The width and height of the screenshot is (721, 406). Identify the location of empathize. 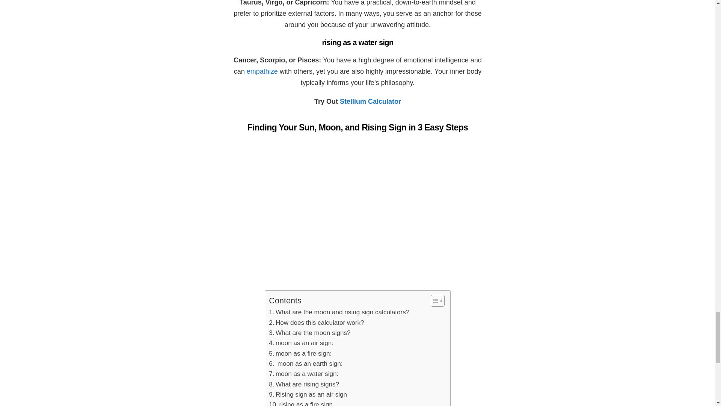
(262, 71).